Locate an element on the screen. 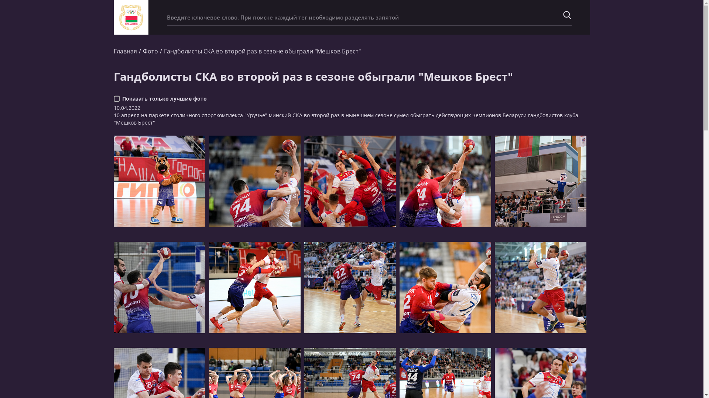 The image size is (709, 398). Handball 20 is located at coordinates (350, 287).